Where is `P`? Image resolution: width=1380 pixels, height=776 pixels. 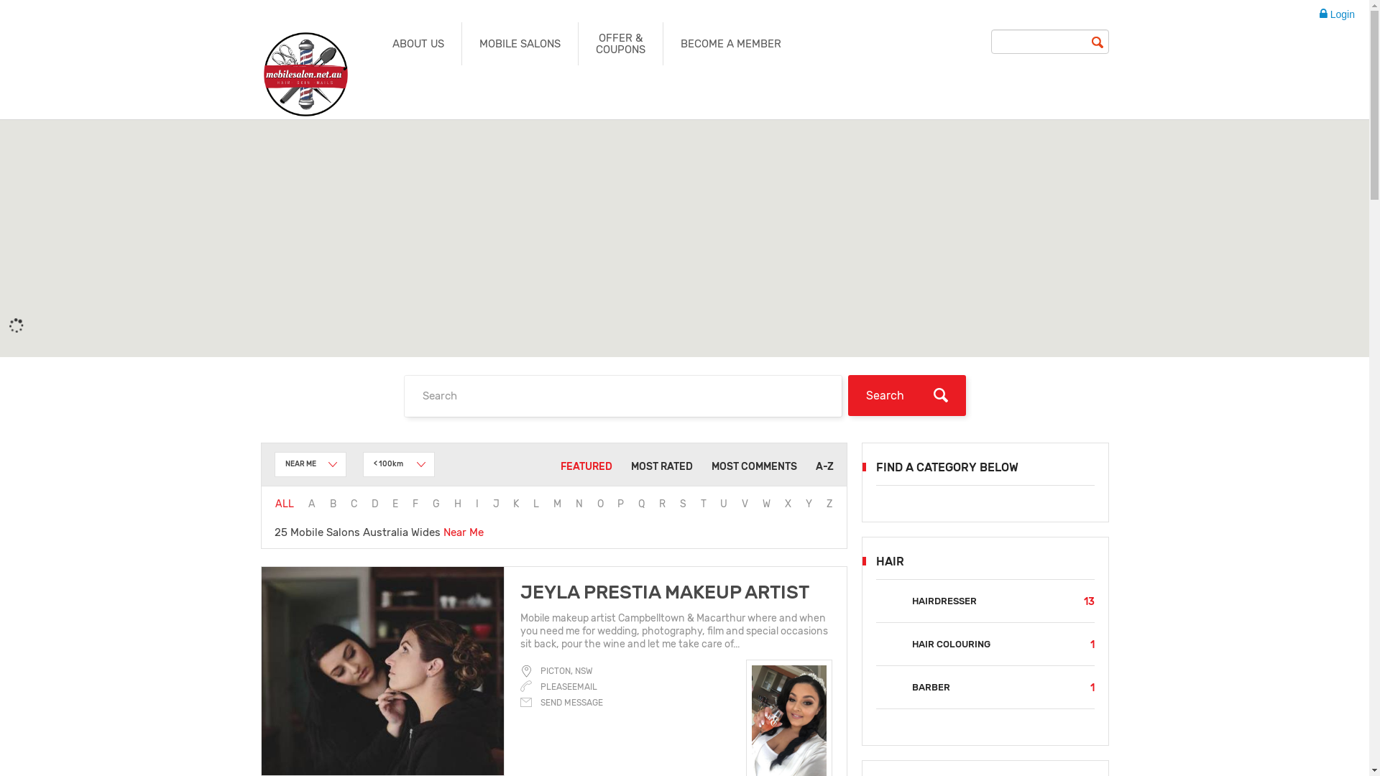
P is located at coordinates (621, 504).